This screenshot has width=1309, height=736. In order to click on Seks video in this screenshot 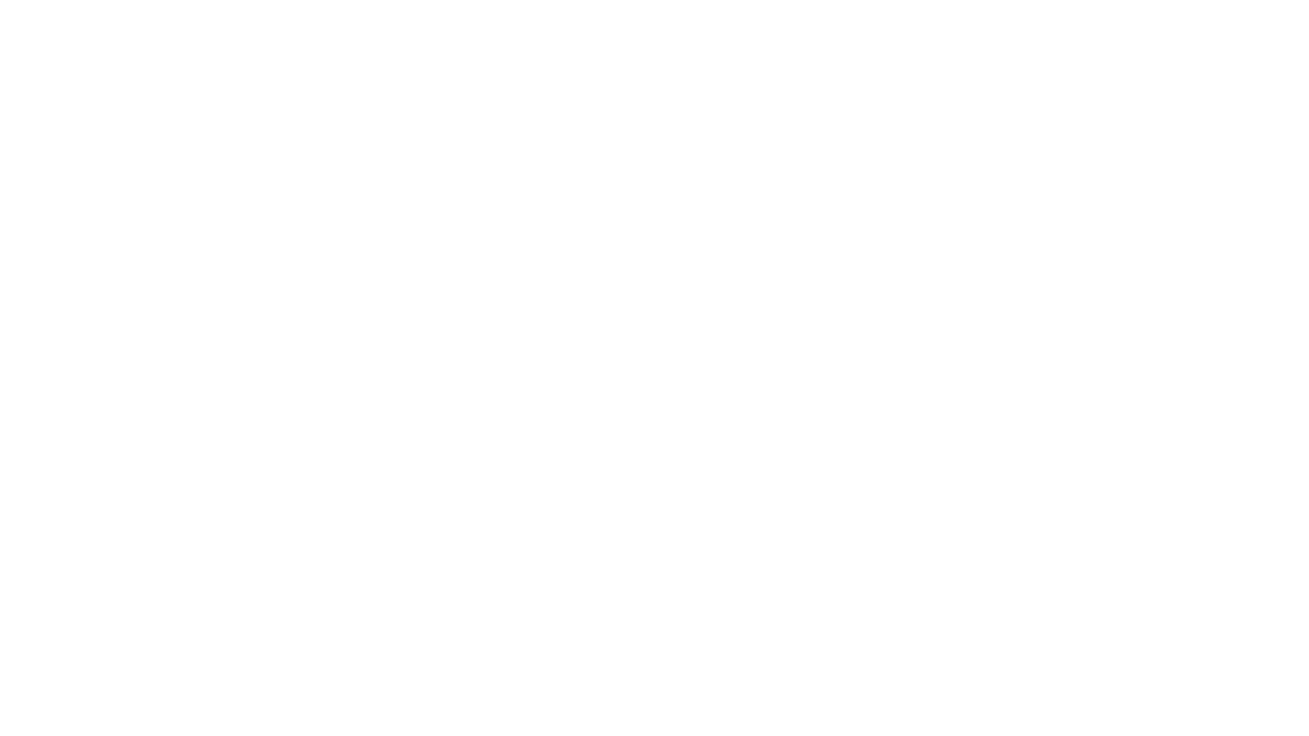, I will do `click(732, 23)`.